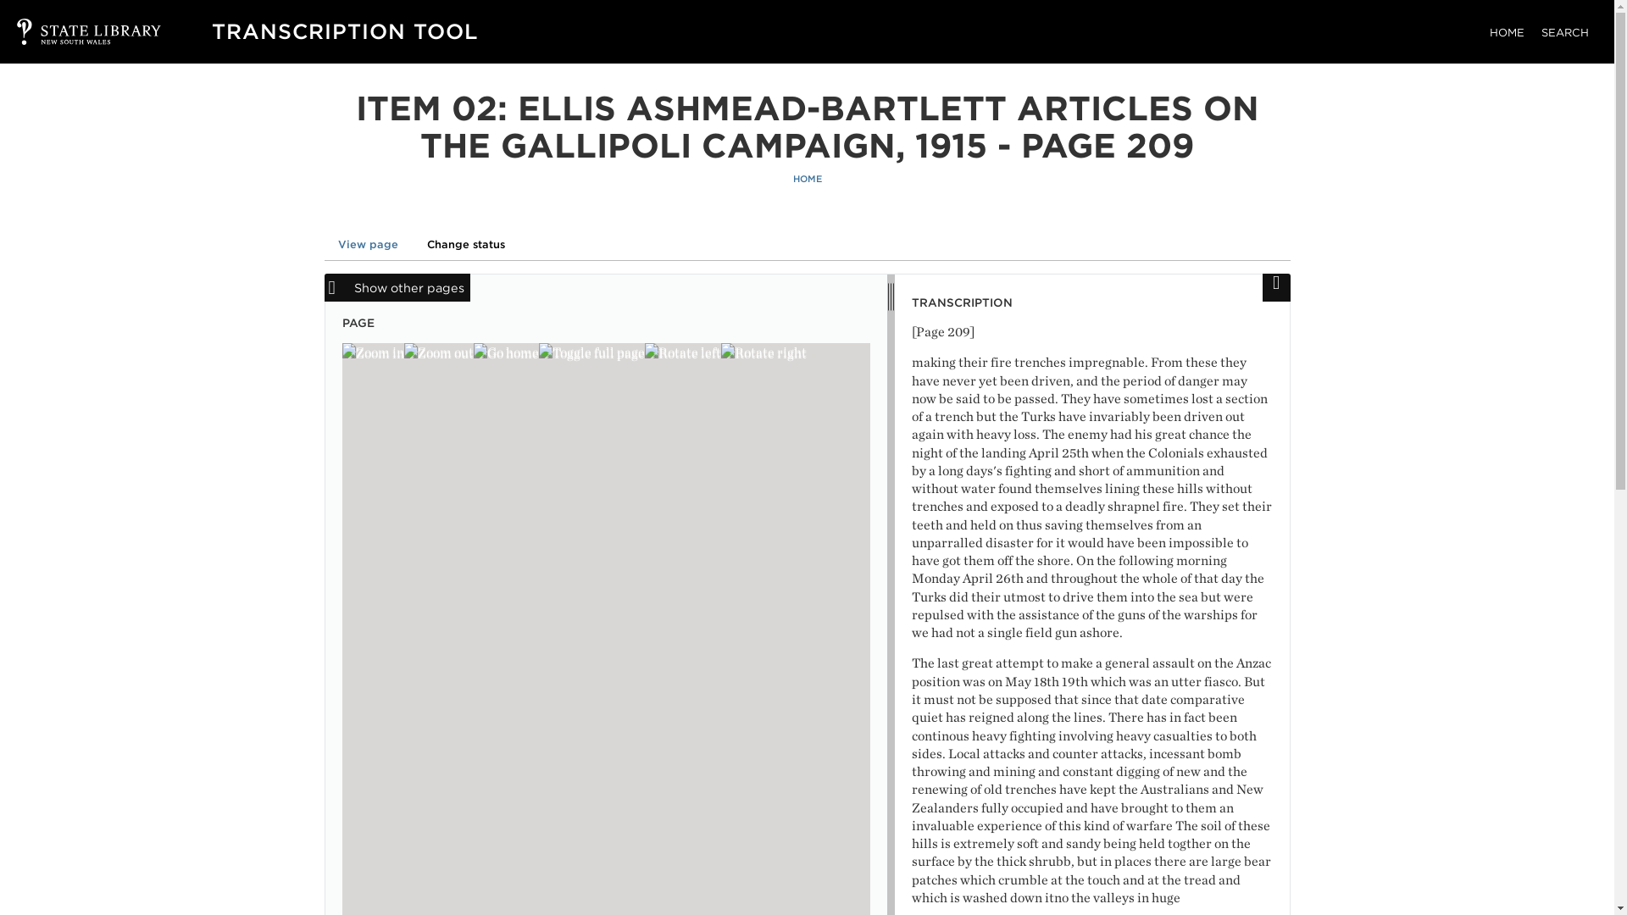  Describe the element at coordinates (373, 352) in the screenshot. I see `Zoom in` at that location.